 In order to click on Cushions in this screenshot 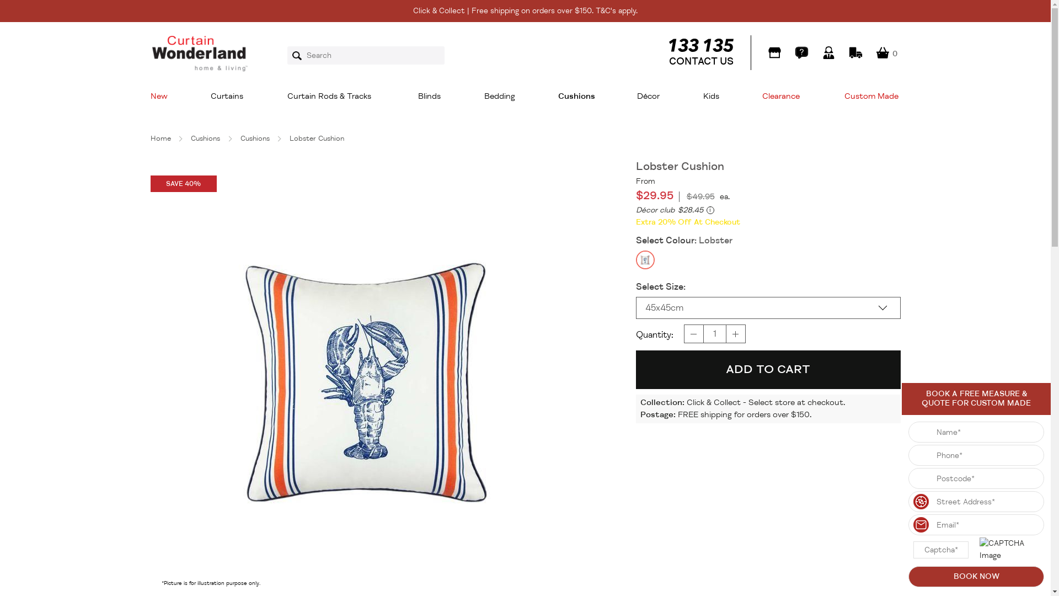, I will do `click(205, 140)`.